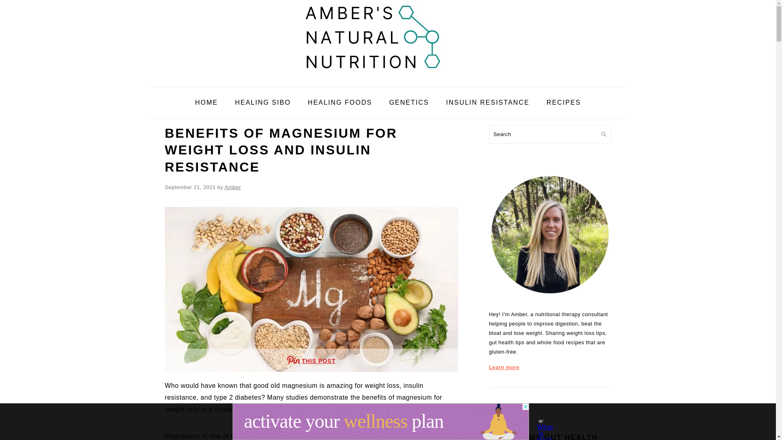 The width and height of the screenshot is (782, 440). I want to click on RECIPES, so click(564, 103).